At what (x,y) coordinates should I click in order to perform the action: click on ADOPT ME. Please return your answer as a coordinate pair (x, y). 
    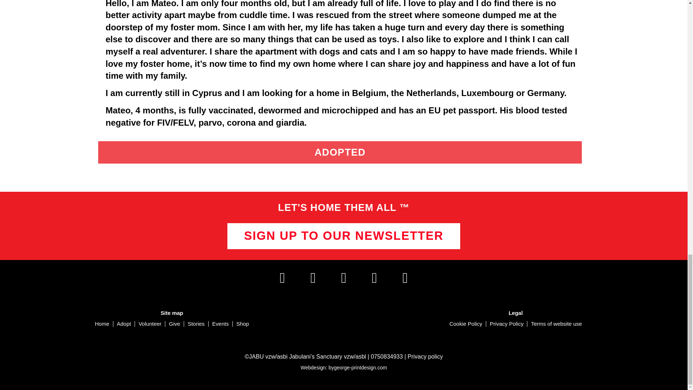
    Looking at the image, I should click on (344, 152).